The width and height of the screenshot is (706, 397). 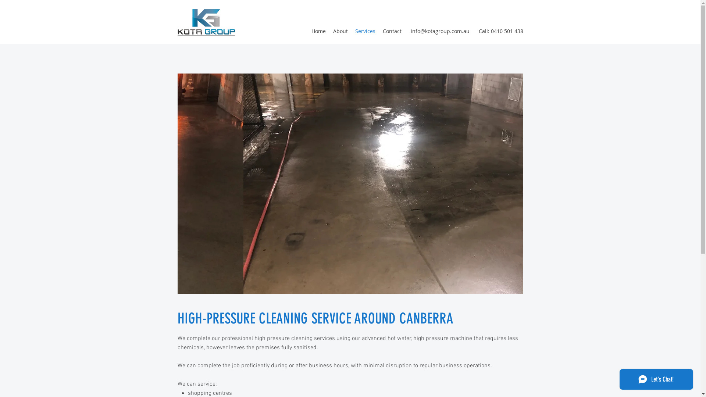 I want to click on Home, so click(x=318, y=31).